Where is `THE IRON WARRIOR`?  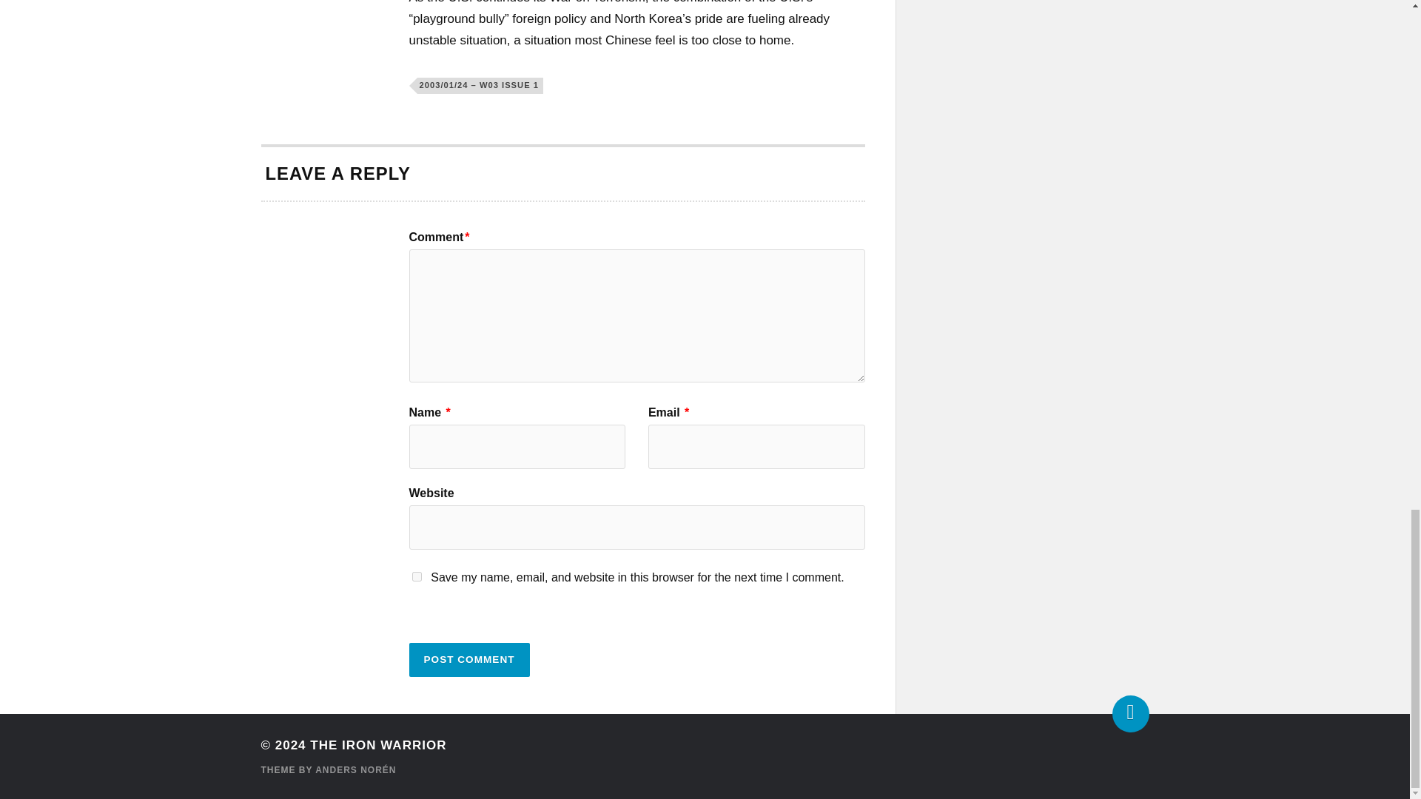
THE IRON WARRIOR is located at coordinates (377, 745).